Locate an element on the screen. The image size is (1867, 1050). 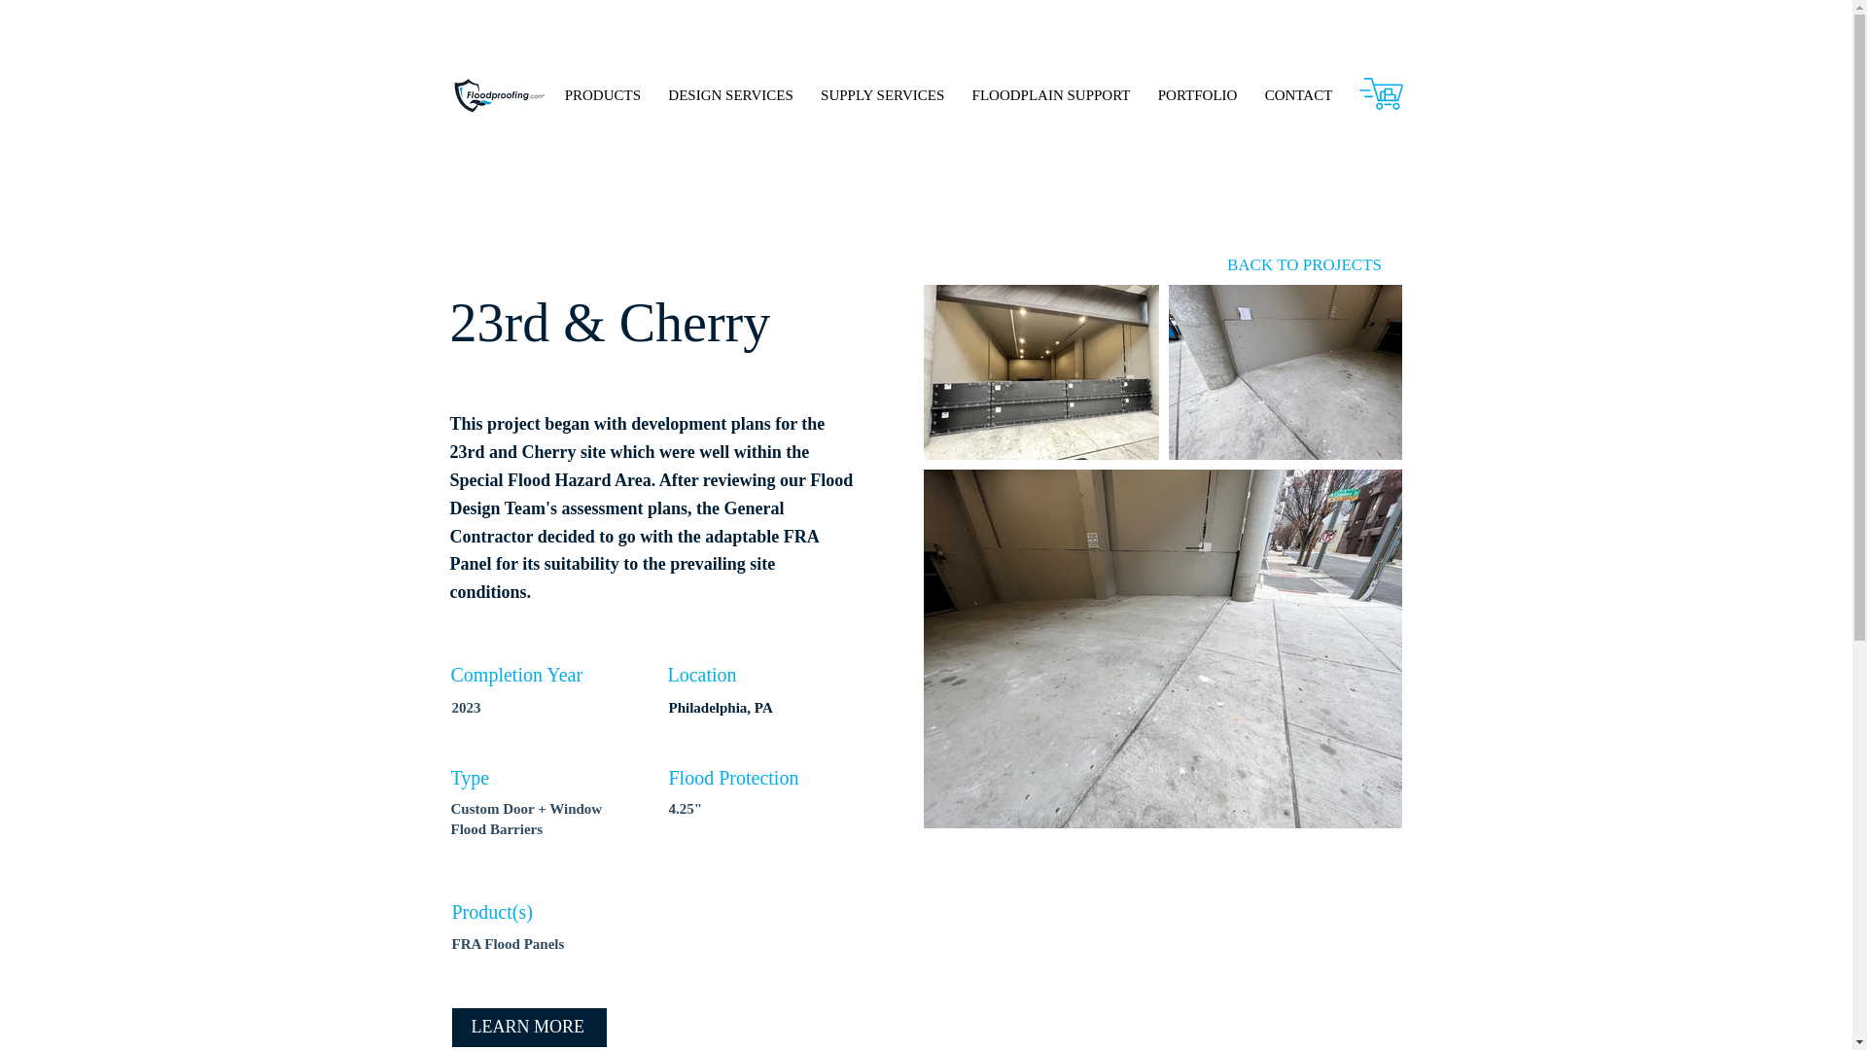
CONTACT is located at coordinates (1299, 95).